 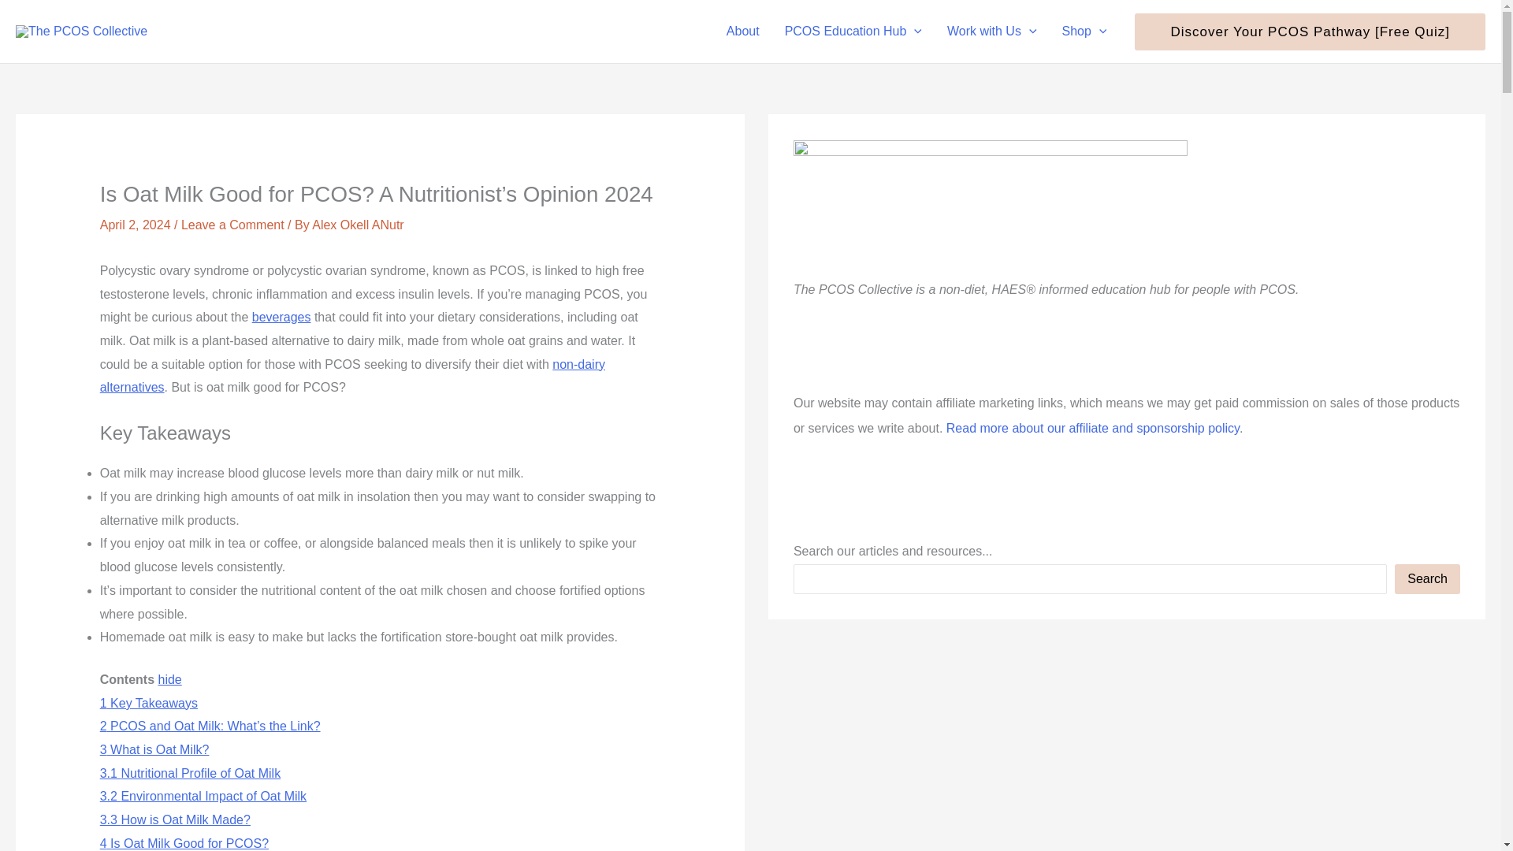 I want to click on Work with Us, so click(x=992, y=32).